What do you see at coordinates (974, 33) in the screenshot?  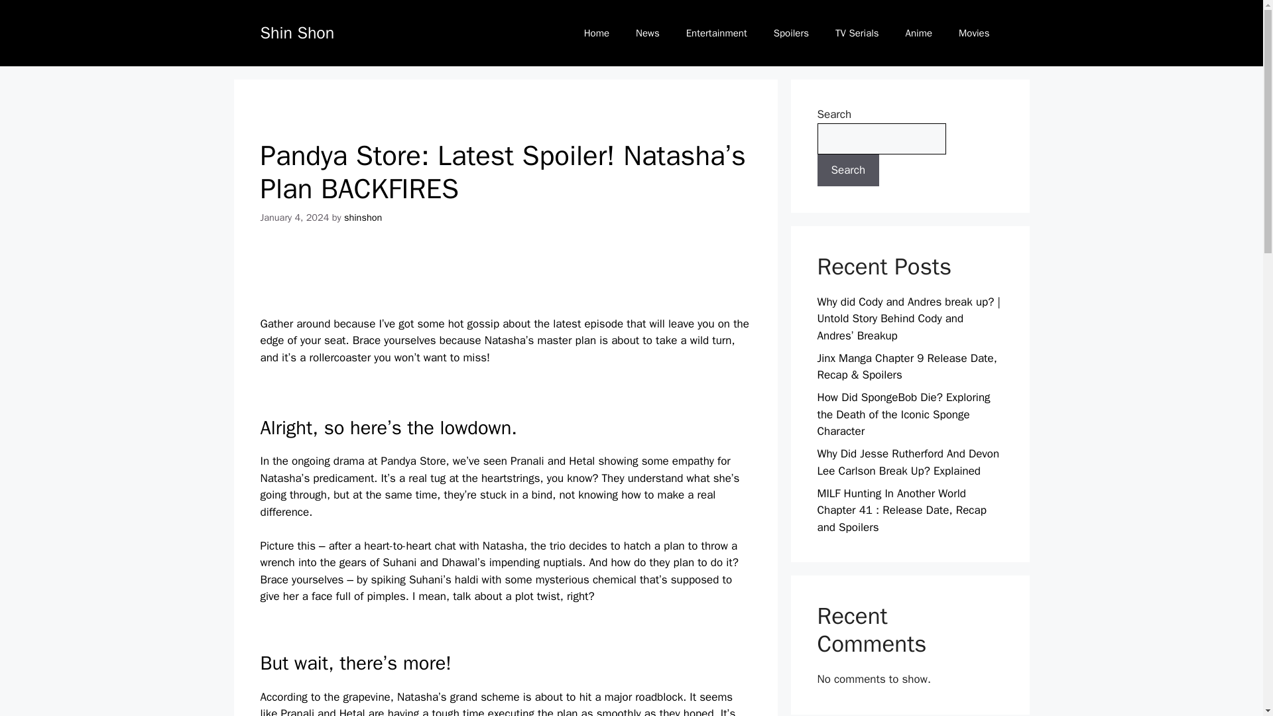 I see `Movies` at bounding box center [974, 33].